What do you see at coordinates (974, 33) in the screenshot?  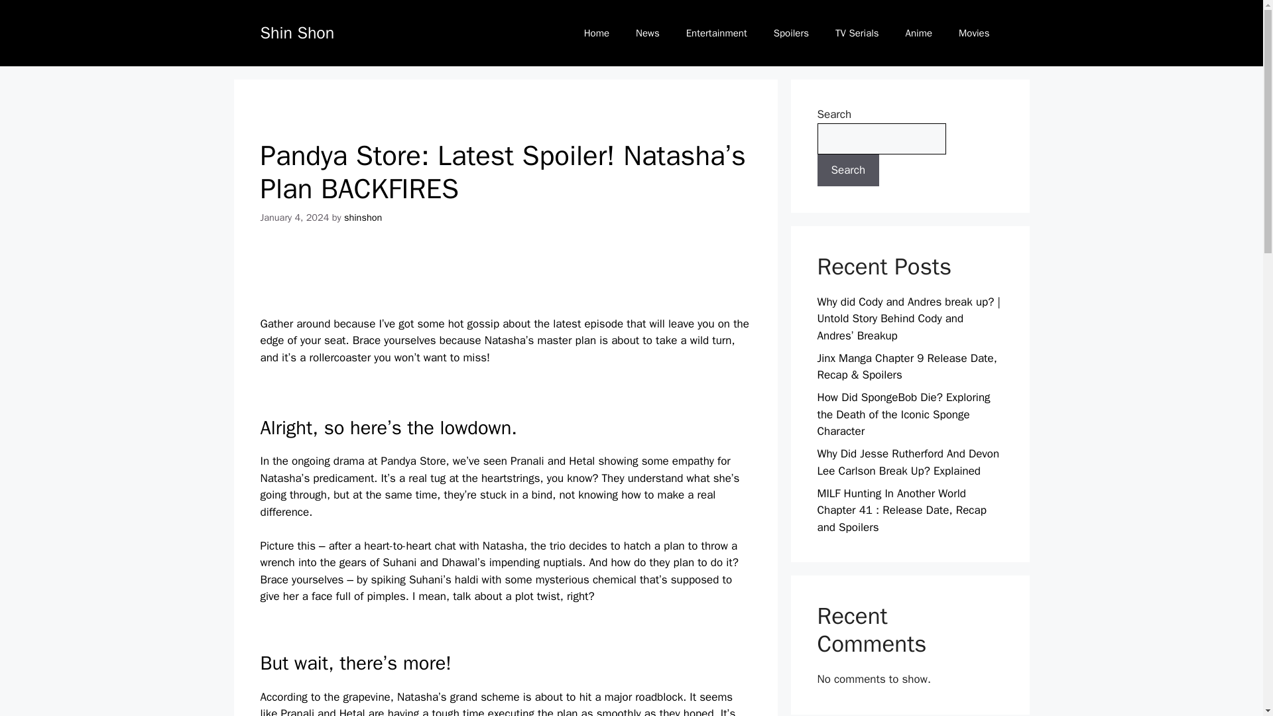 I see `Movies` at bounding box center [974, 33].